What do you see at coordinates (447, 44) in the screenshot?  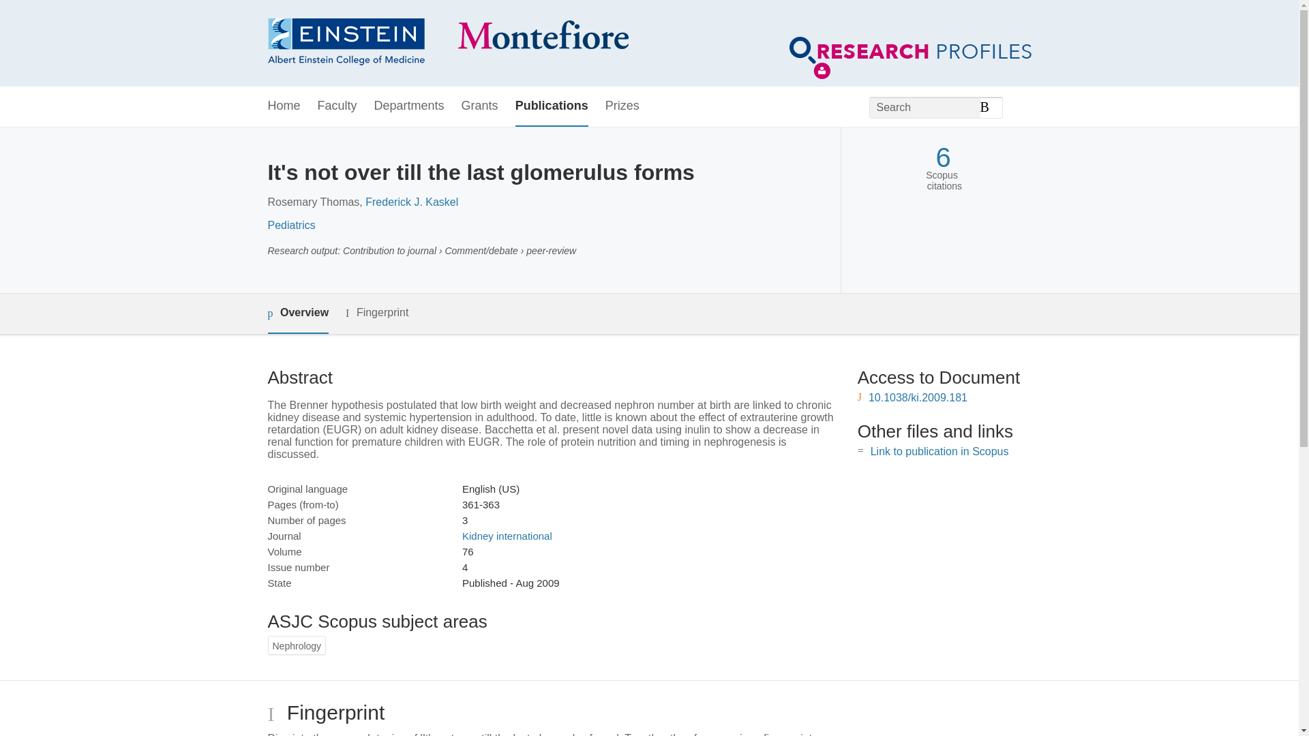 I see `Albert Einstein College of Medicine Home` at bounding box center [447, 44].